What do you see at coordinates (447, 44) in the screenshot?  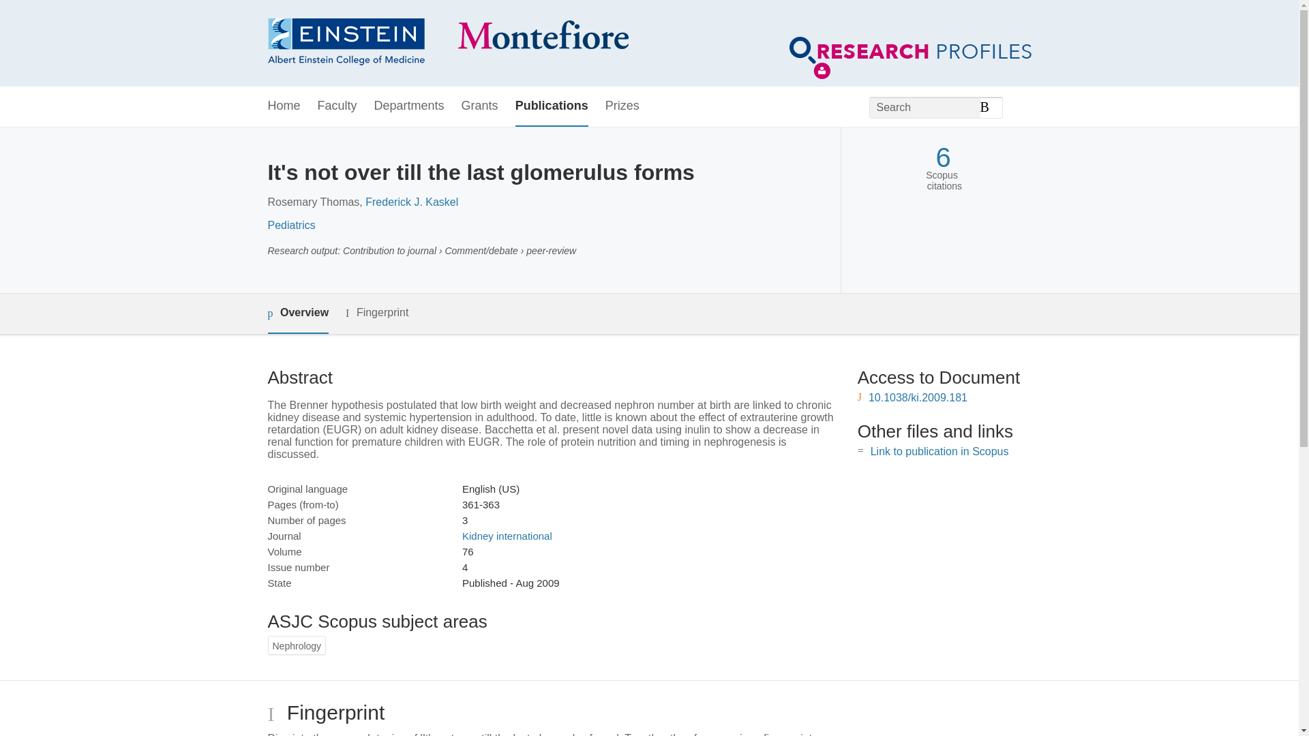 I see `Albert Einstein College of Medicine Home` at bounding box center [447, 44].